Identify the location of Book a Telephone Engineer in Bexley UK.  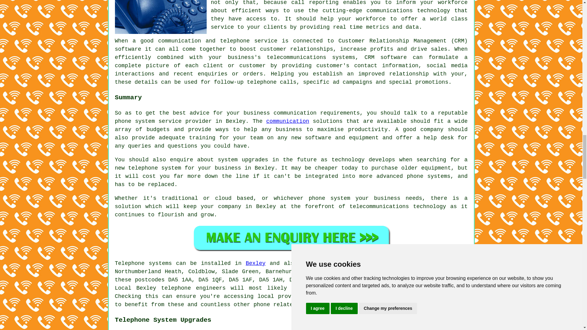
(291, 237).